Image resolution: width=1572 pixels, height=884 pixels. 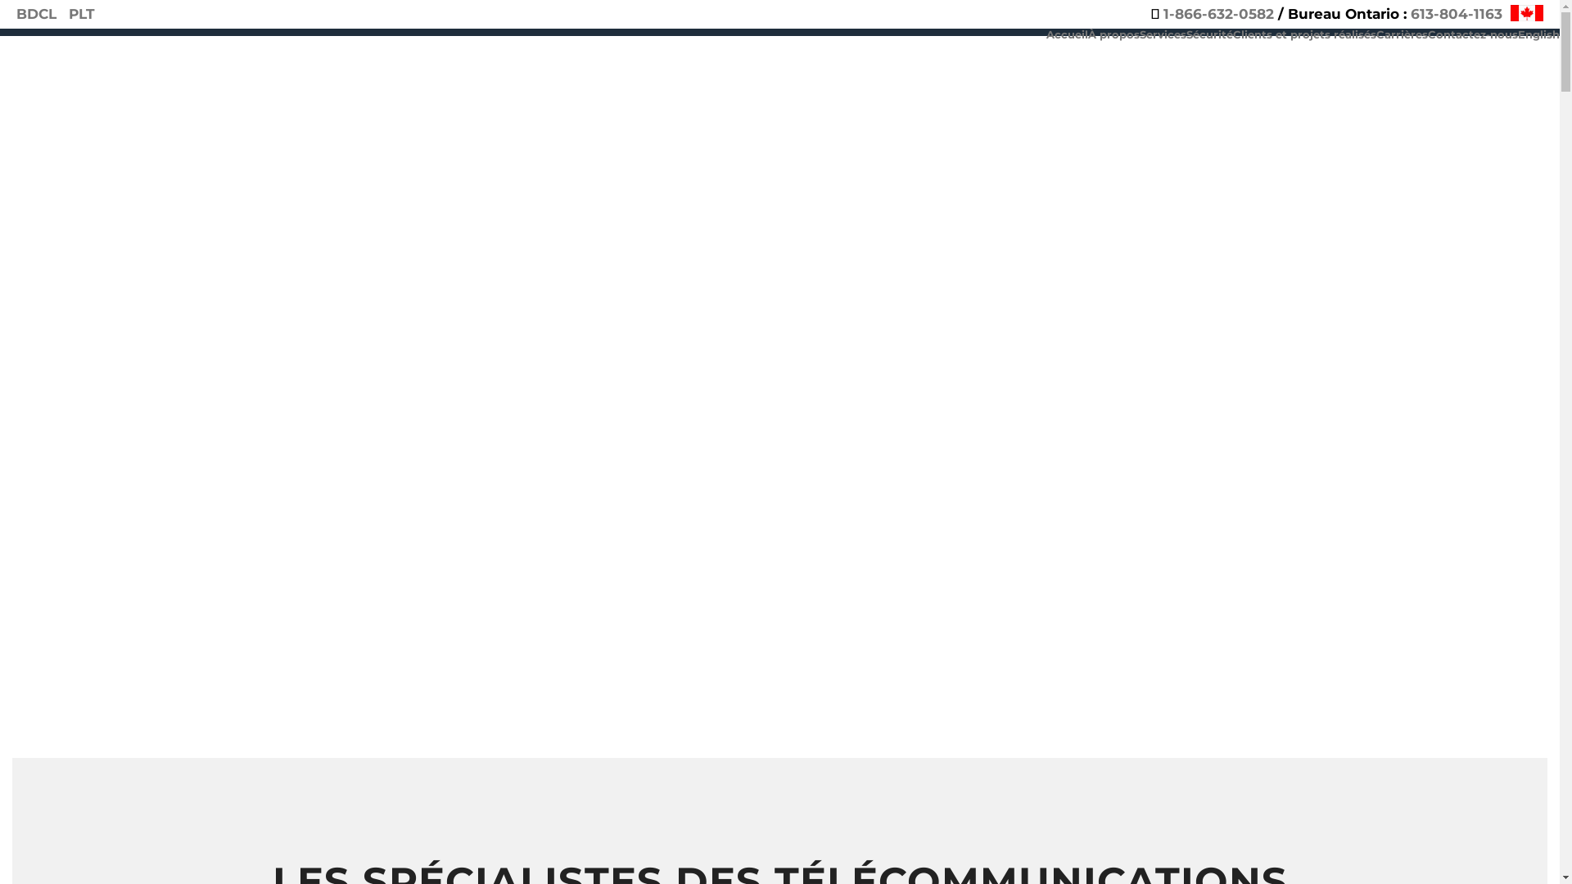 What do you see at coordinates (1457, 15) in the screenshot?
I see `613-804-1163` at bounding box center [1457, 15].